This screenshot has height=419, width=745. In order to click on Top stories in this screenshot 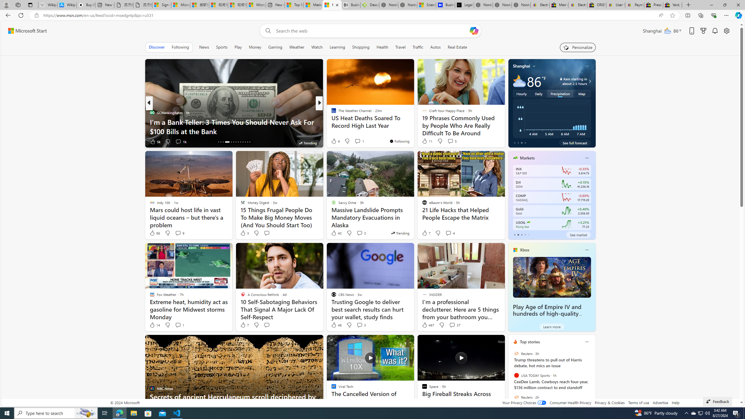, I will do `click(530, 342)`.